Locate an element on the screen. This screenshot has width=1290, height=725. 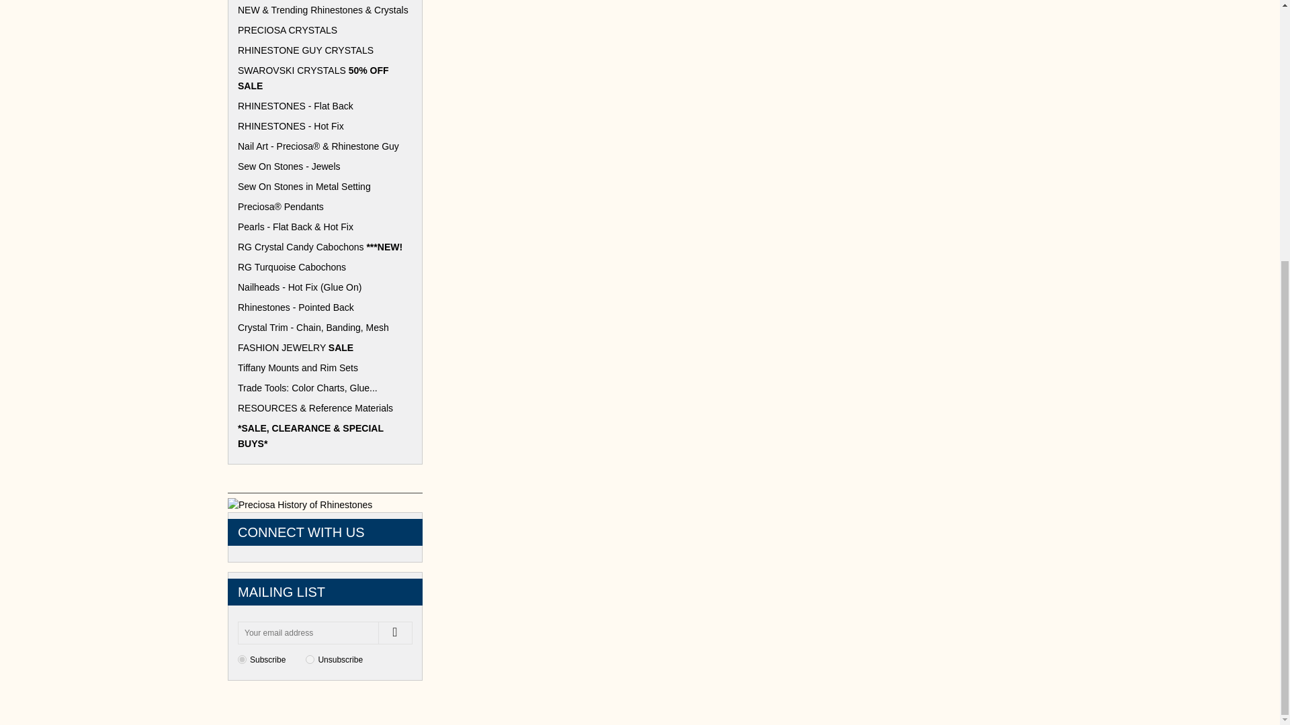
Sew On Stones - Jewels is located at coordinates (325, 166).